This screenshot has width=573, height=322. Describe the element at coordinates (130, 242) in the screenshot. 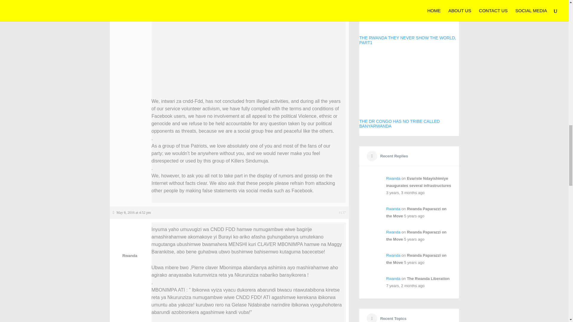

I see `View Rwanda's profile` at that location.